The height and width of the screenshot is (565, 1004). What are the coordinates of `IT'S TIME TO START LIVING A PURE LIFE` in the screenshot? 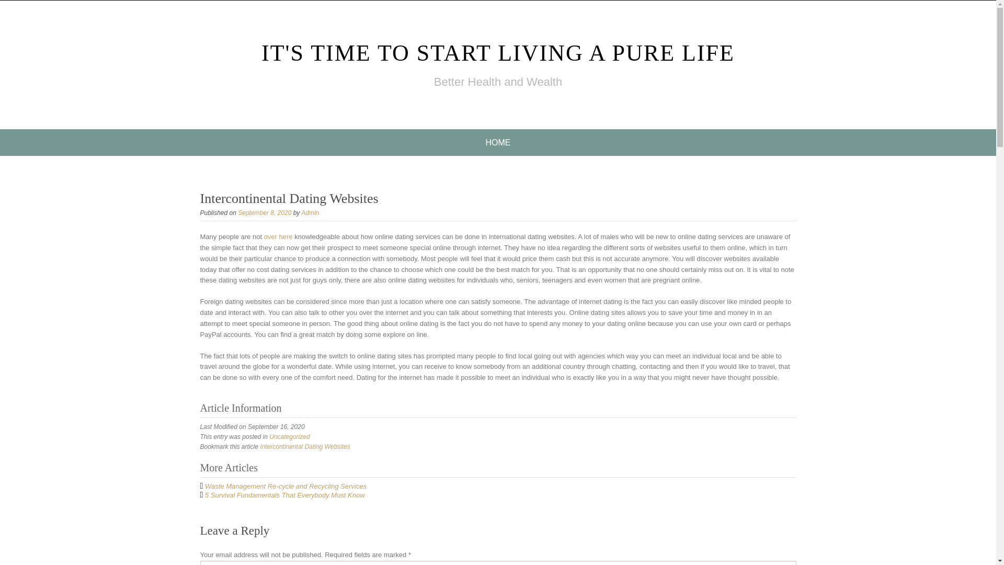 It's located at (498, 53).